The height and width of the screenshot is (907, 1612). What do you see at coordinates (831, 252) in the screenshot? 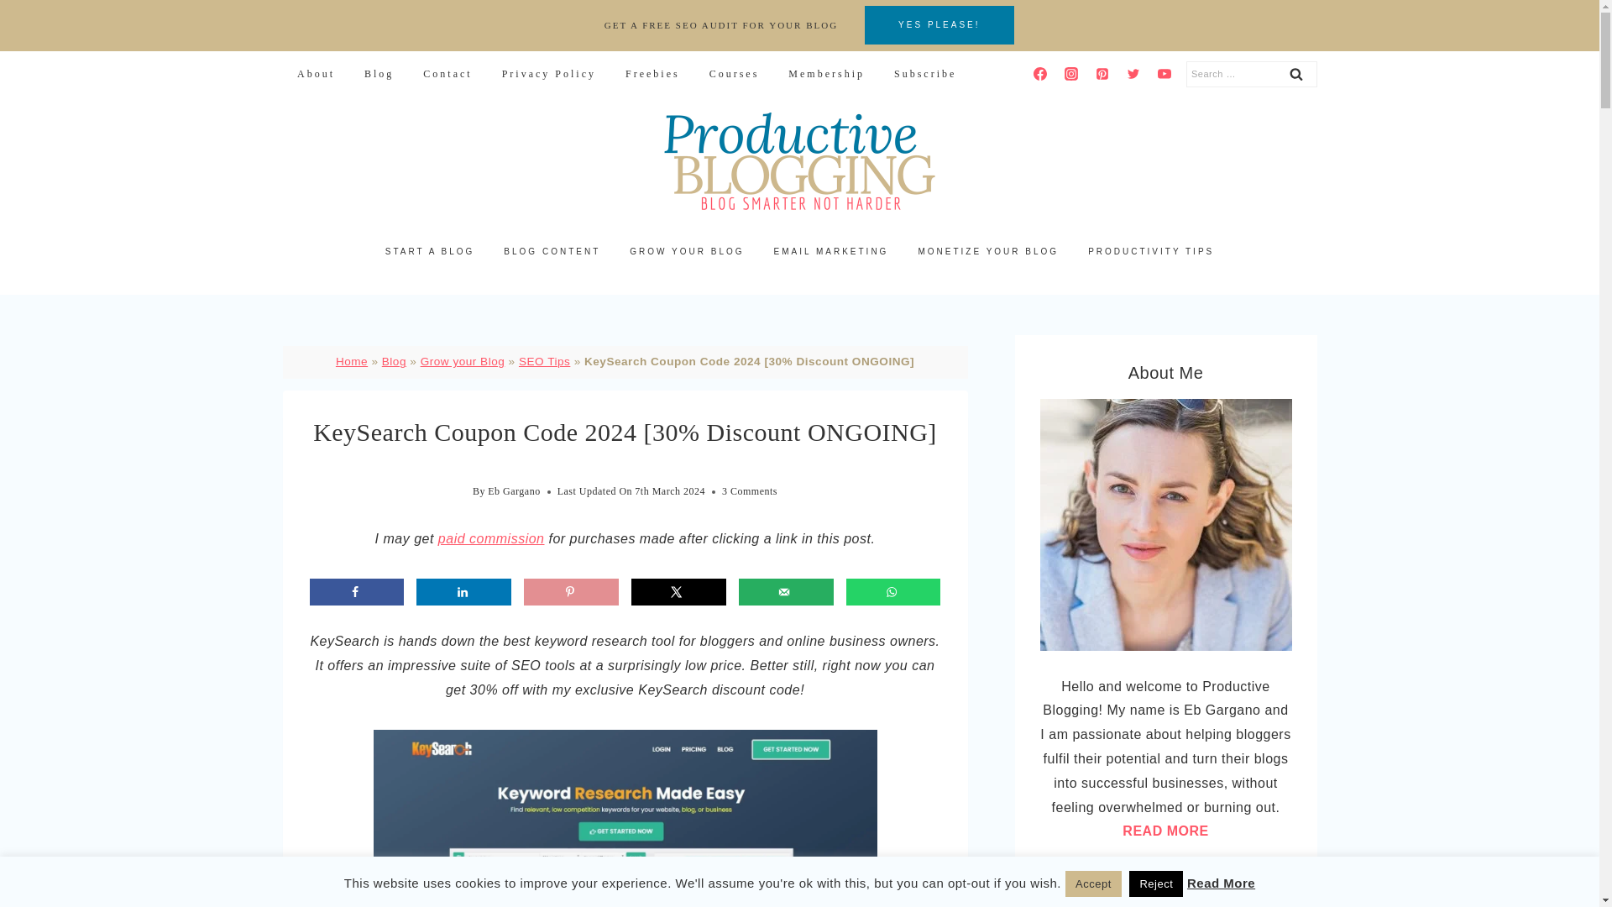
I see `EMAIL MARKETING` at bounding box center [831, 252].